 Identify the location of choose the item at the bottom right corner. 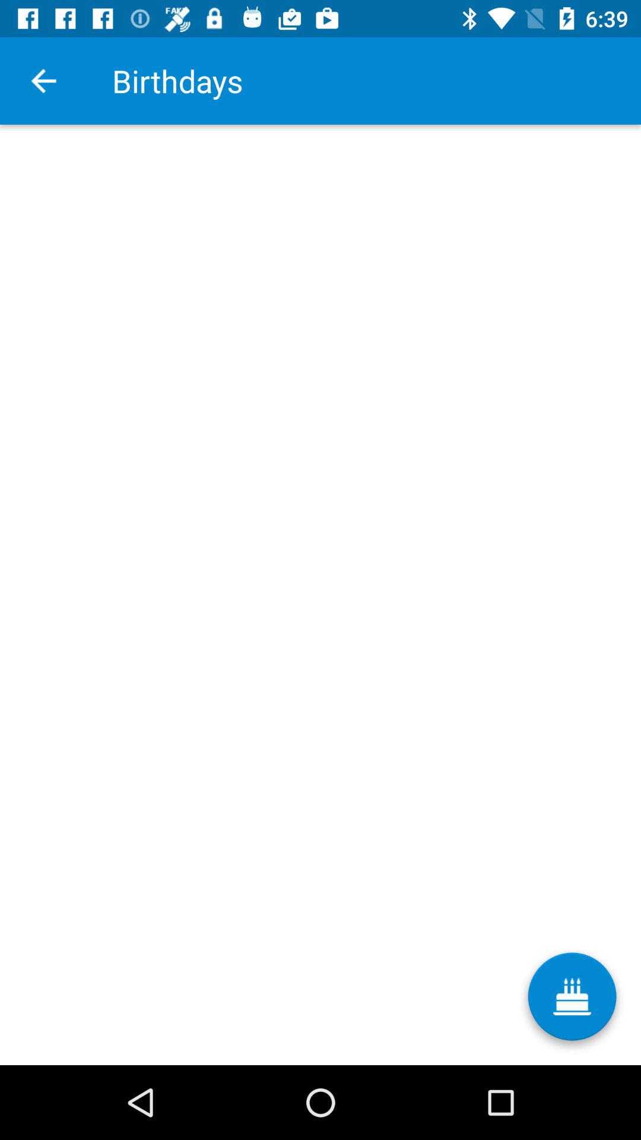
(572, 1001).